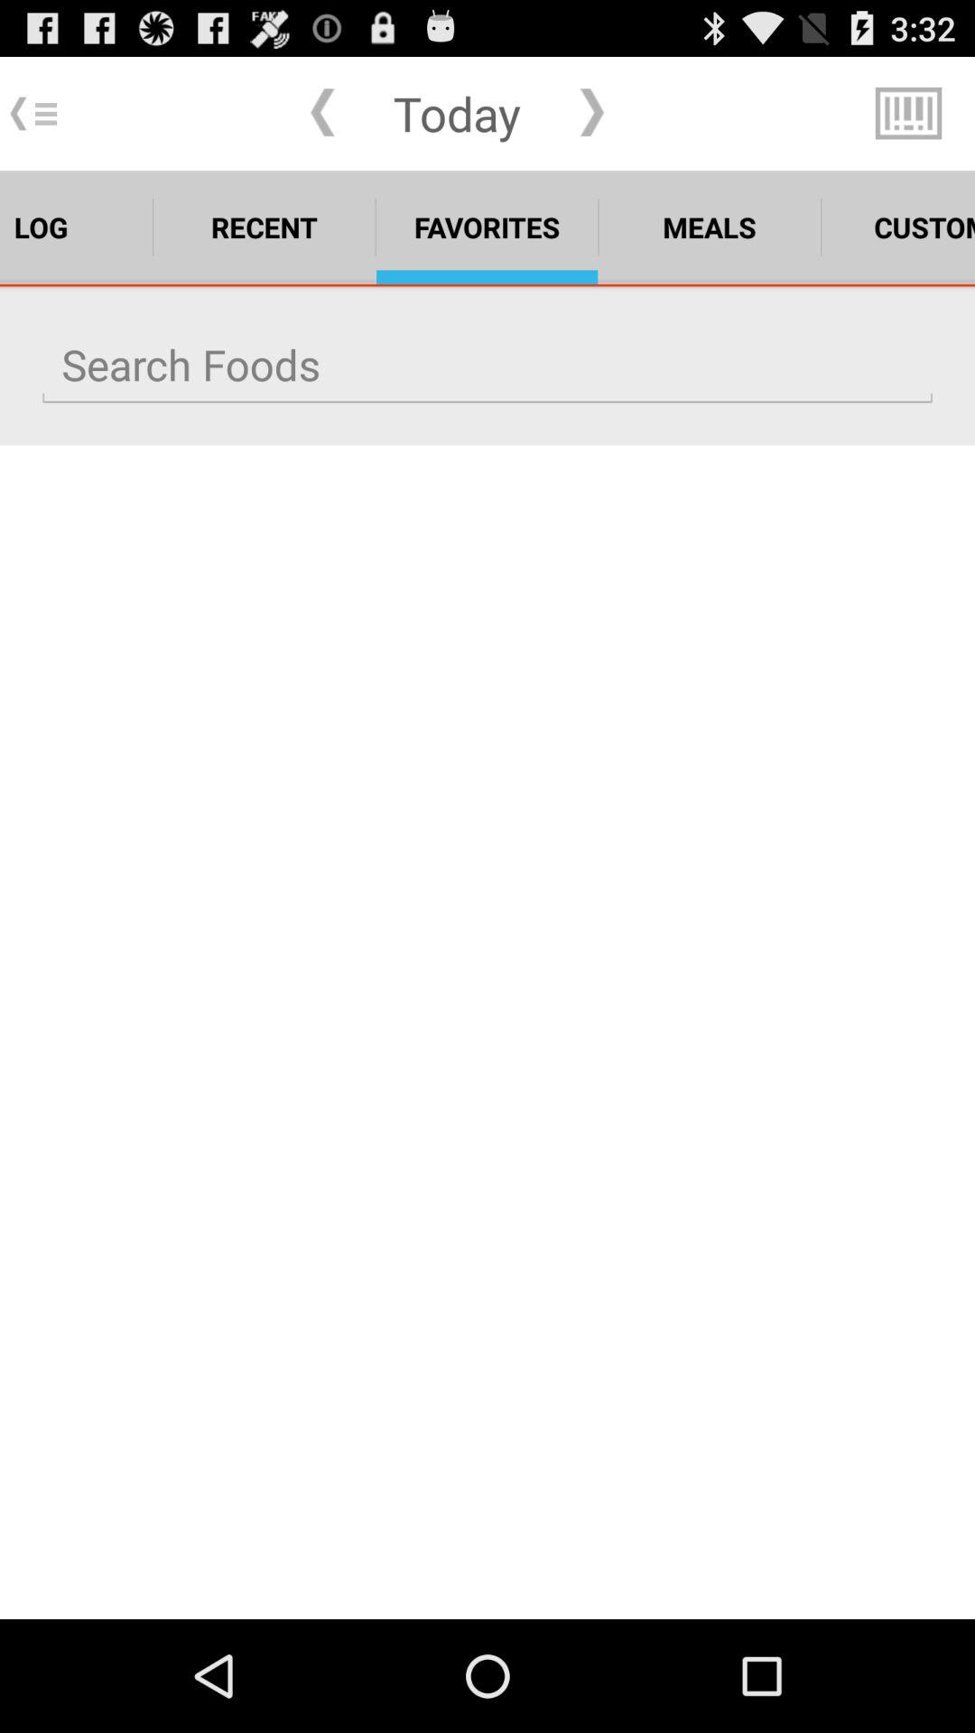  What do you see at coordinates (908, 114) in the screenshot?
I see `click icon above custom item` at bounding box center [908, 114].